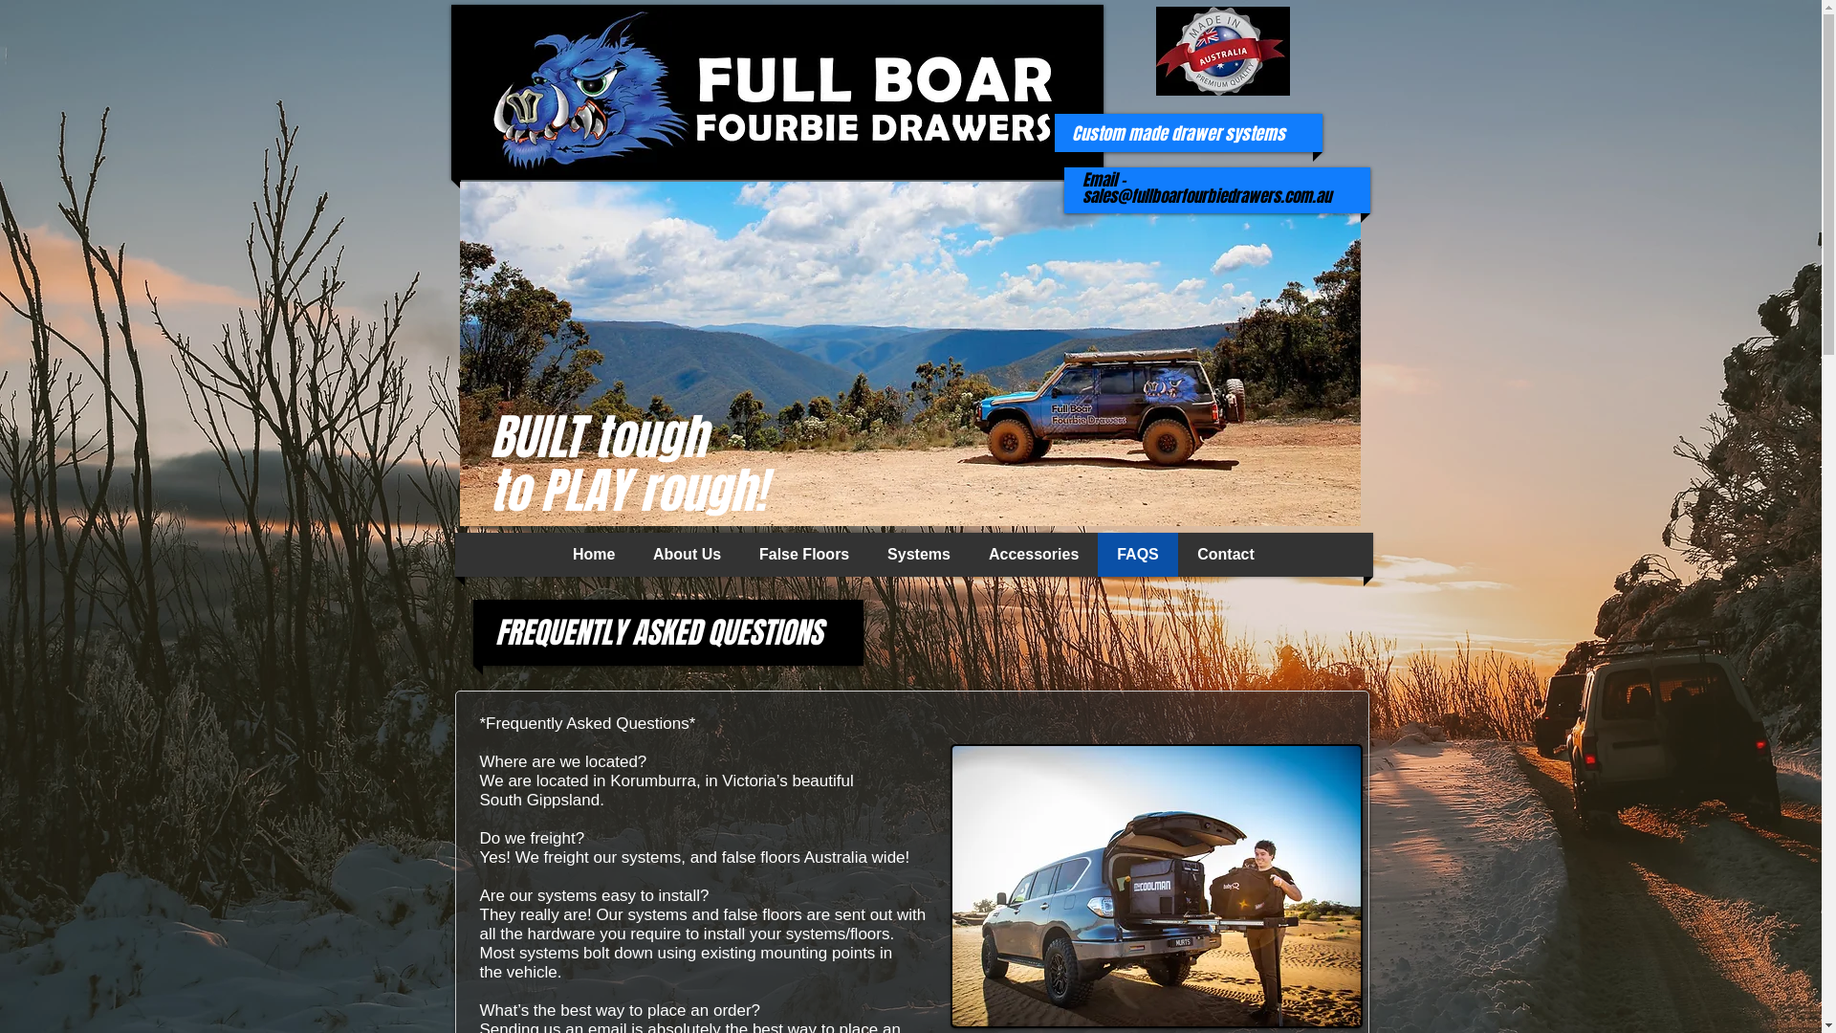  I want to click on About Us, so click(687, 555).